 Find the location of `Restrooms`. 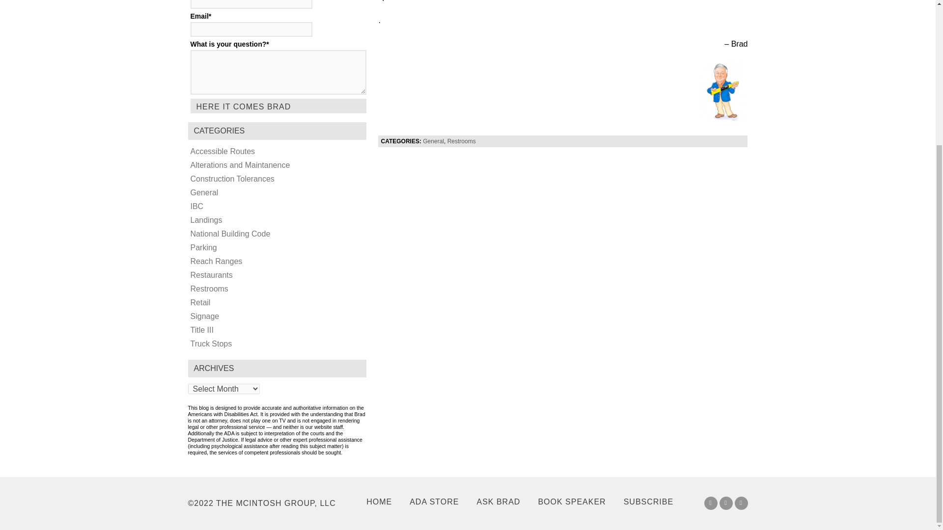

Restrooms is located at coordinates (462, 141).